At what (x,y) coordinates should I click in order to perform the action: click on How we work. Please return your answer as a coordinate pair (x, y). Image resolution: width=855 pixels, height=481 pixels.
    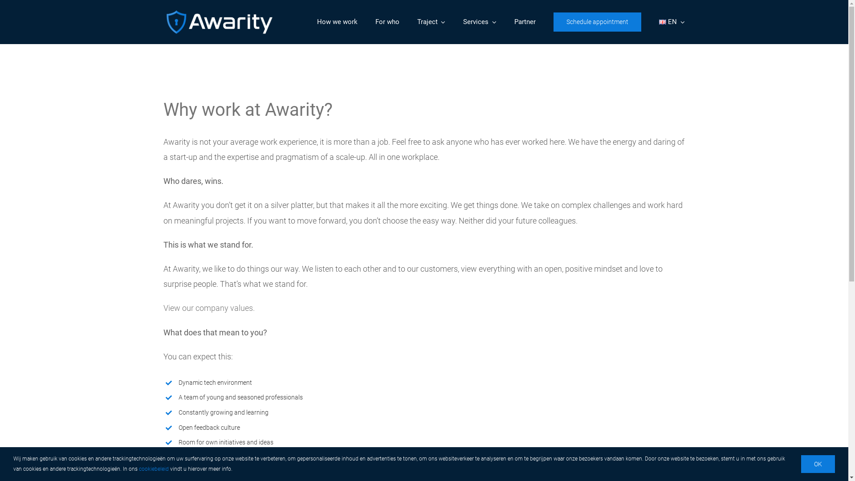
    Looking at the image, I should click on (338, 22).